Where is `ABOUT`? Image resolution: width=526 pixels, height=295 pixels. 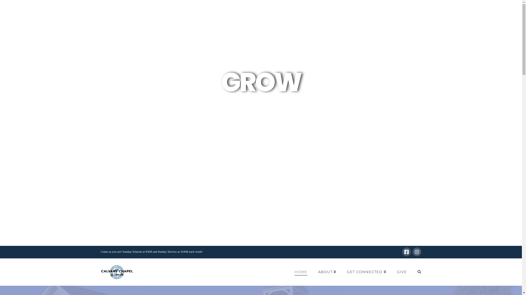 ABOUT is located at coordinates (327, 272).